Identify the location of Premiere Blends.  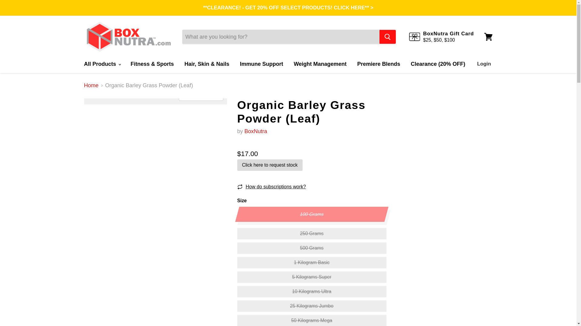
(378, 64).